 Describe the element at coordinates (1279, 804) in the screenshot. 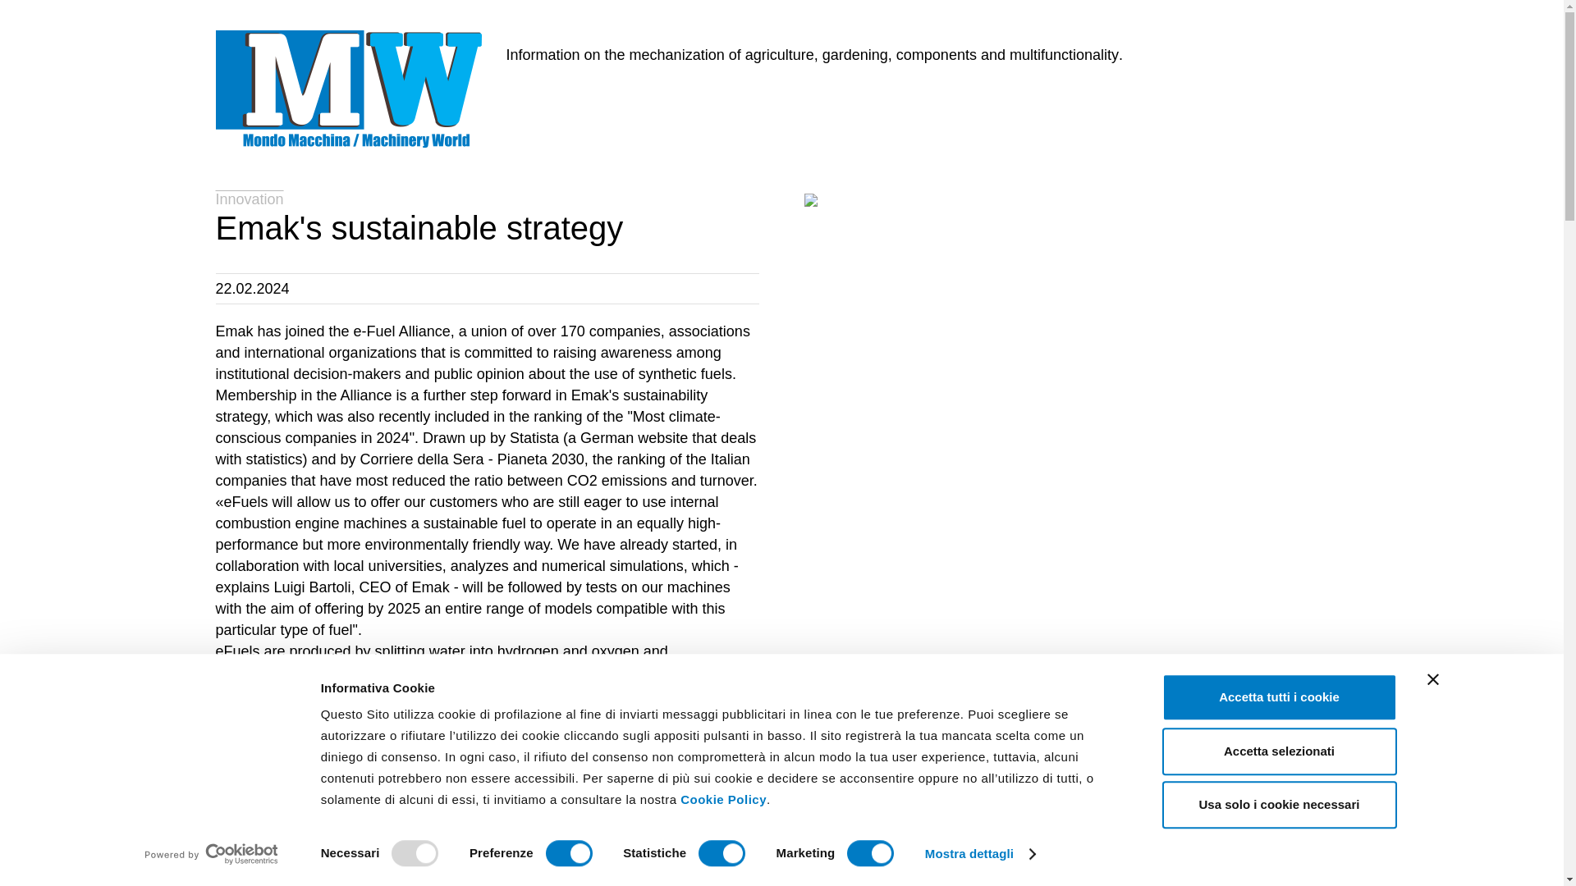

I see `Usa solo i cookie necessari` at that location.